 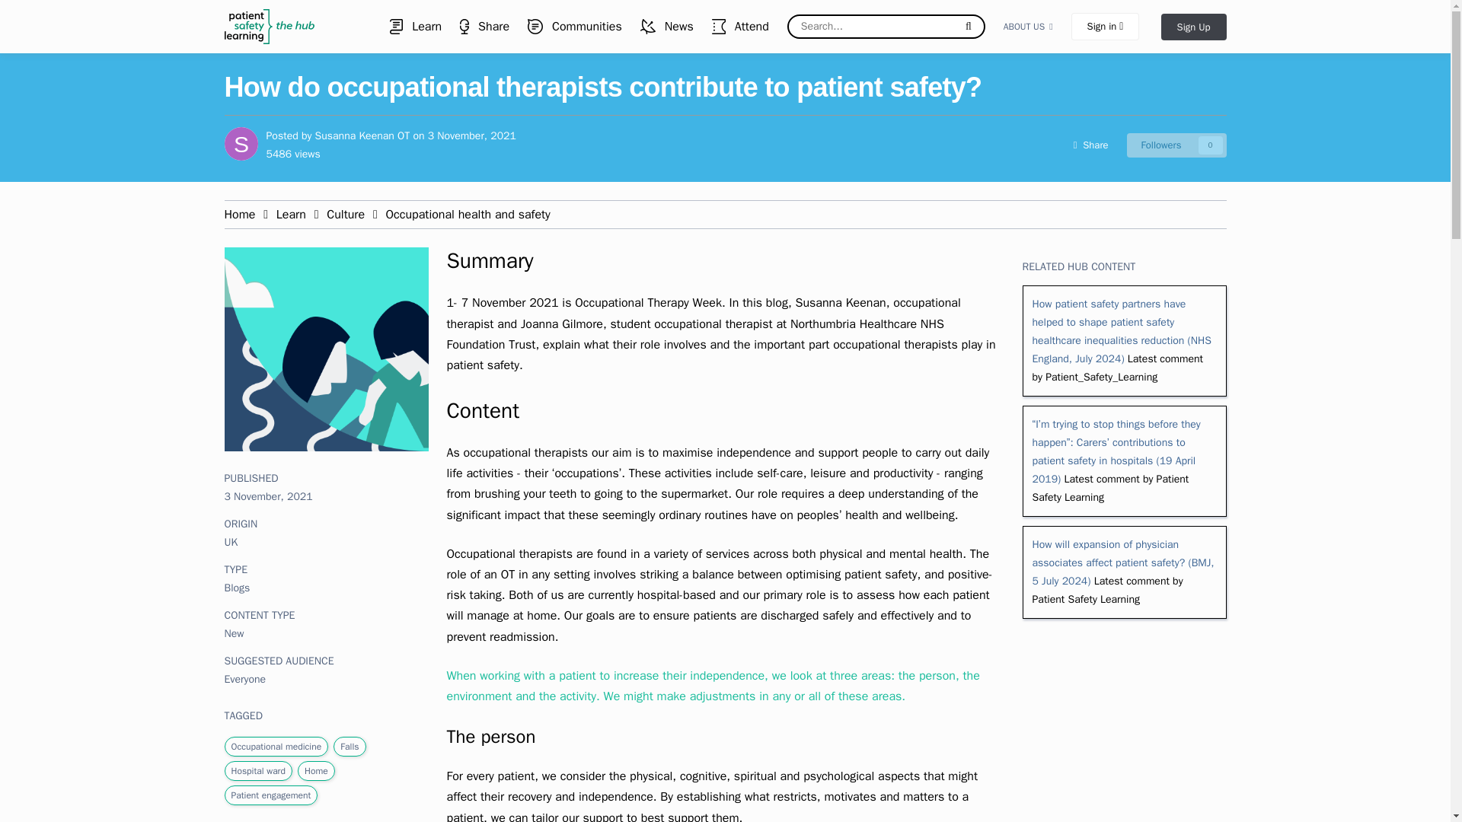 What do you see at coordinates (1176, 145) in the screenshot?
I see `Sign in to follow this` at bounding box center [1176, 145].